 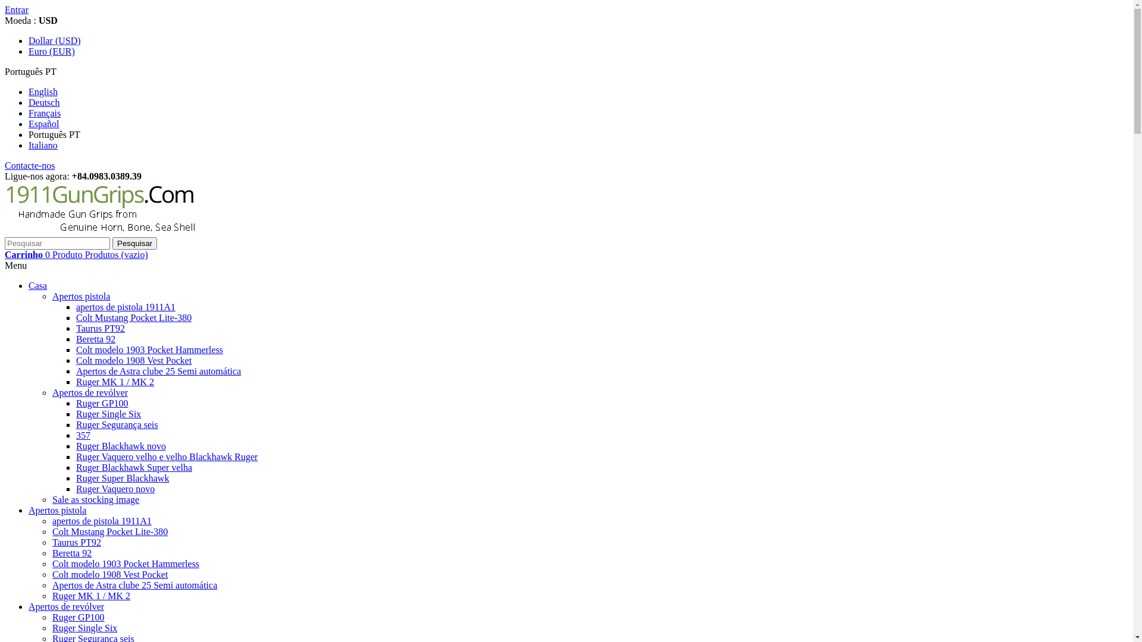 I want to click on Ruger Single Six, so click(x=84, y=628).